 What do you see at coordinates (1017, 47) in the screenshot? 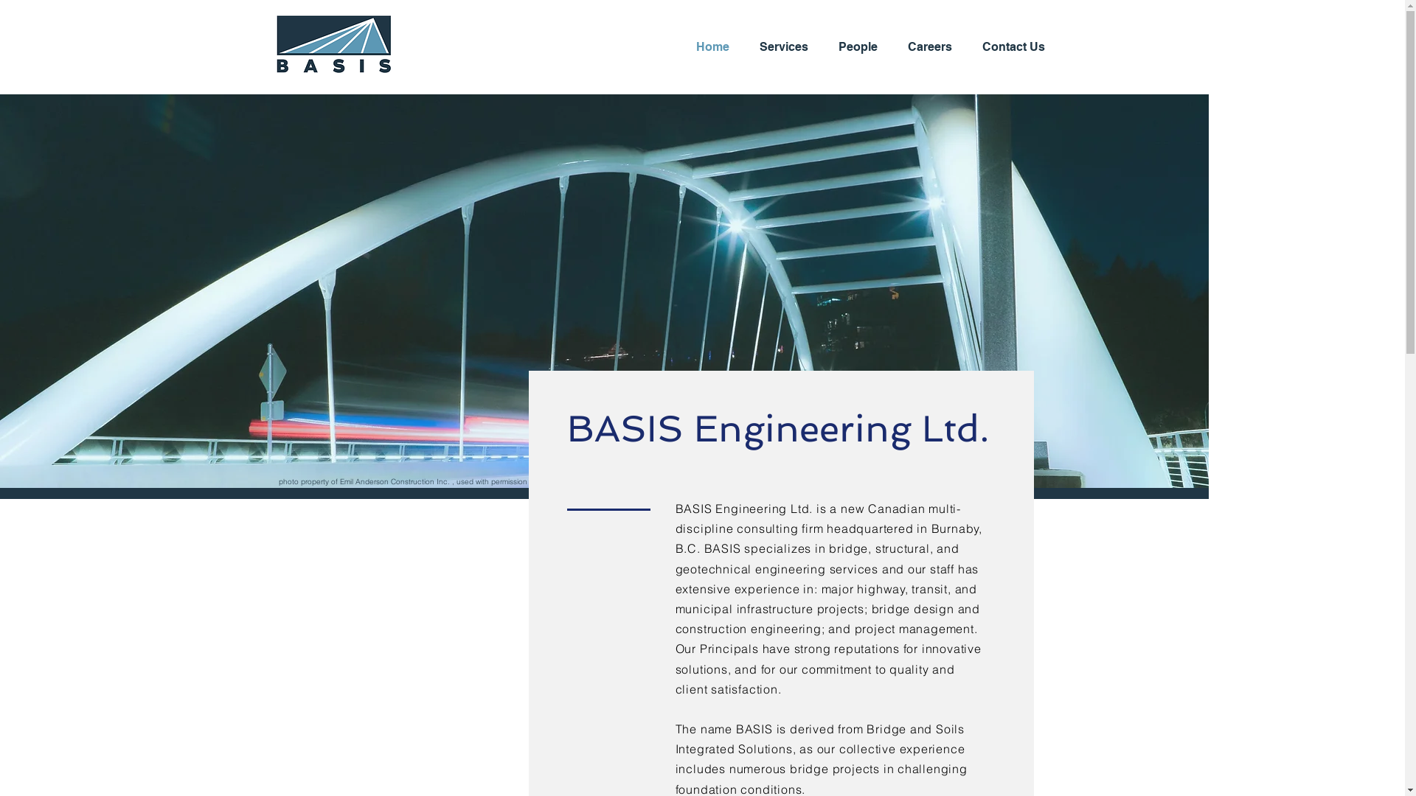
I see `Contact Us` at bounding box center [1017, 47].